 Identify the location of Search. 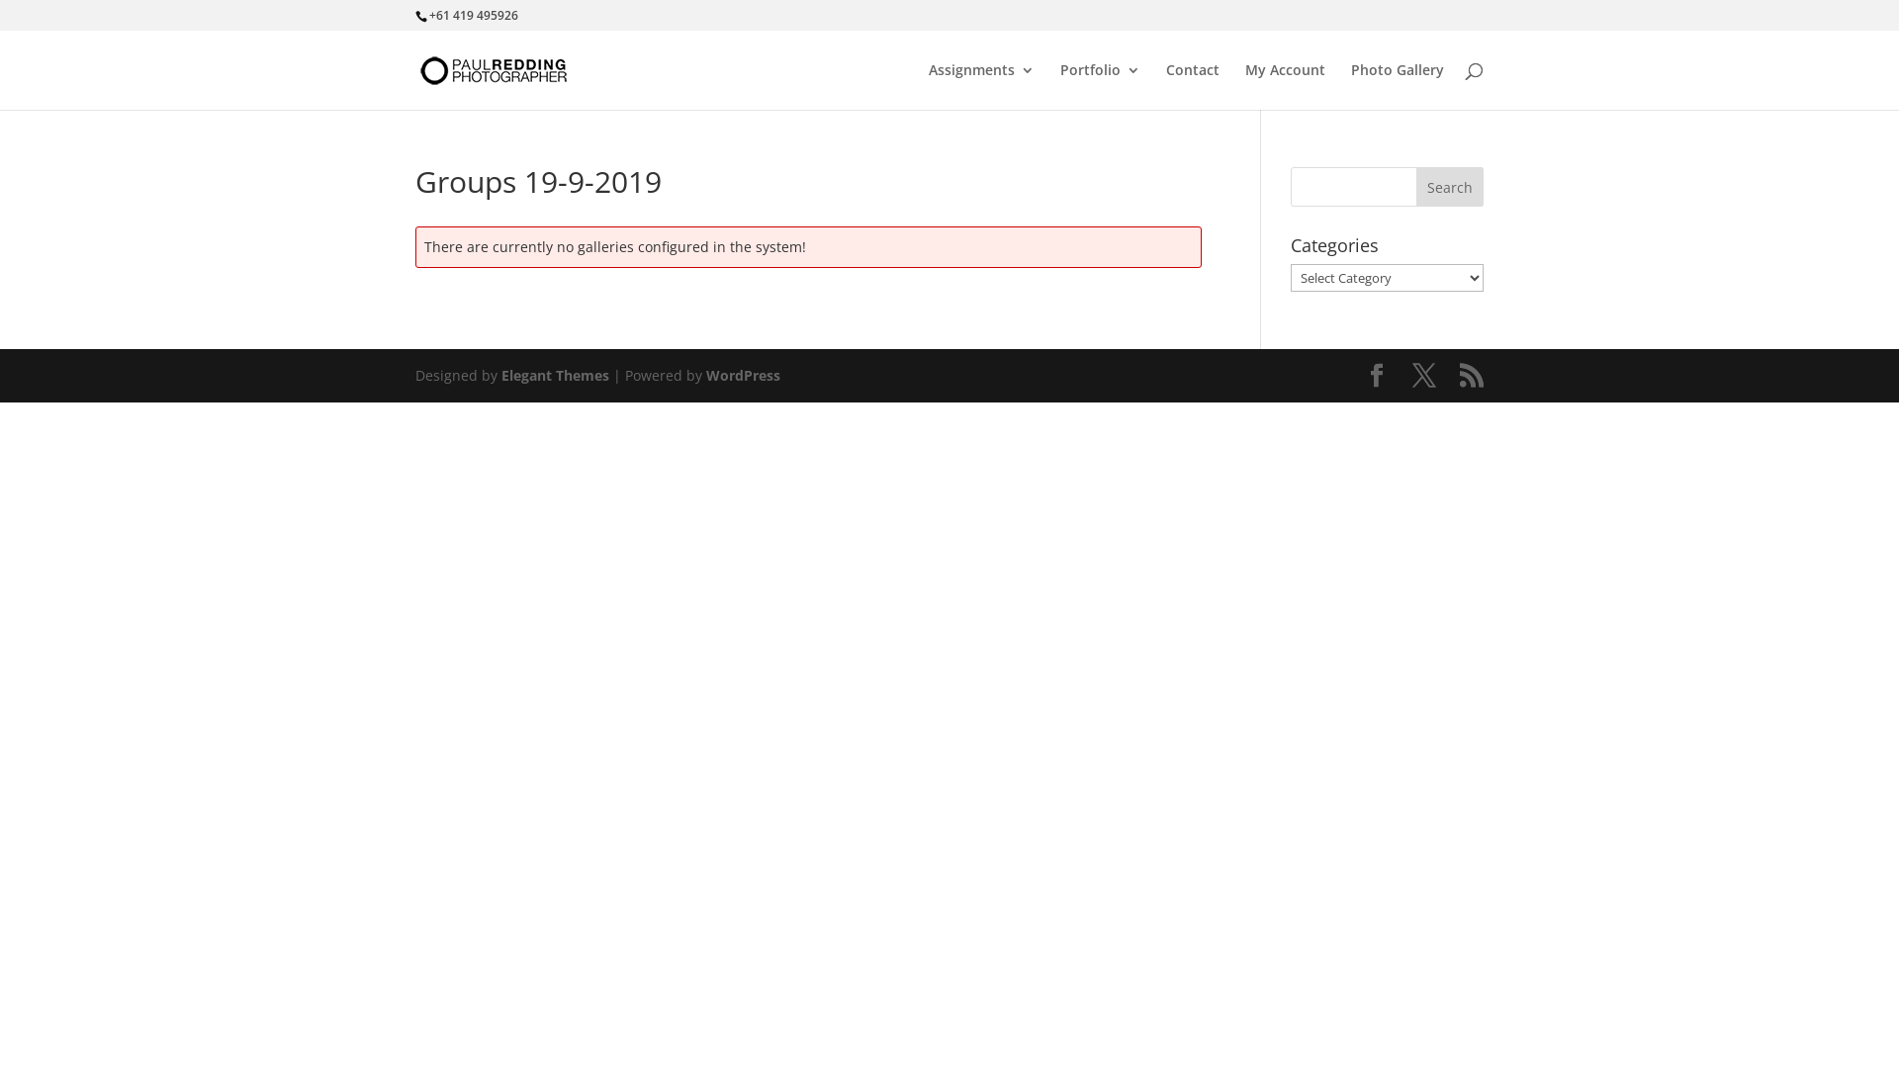
(1450, 187).